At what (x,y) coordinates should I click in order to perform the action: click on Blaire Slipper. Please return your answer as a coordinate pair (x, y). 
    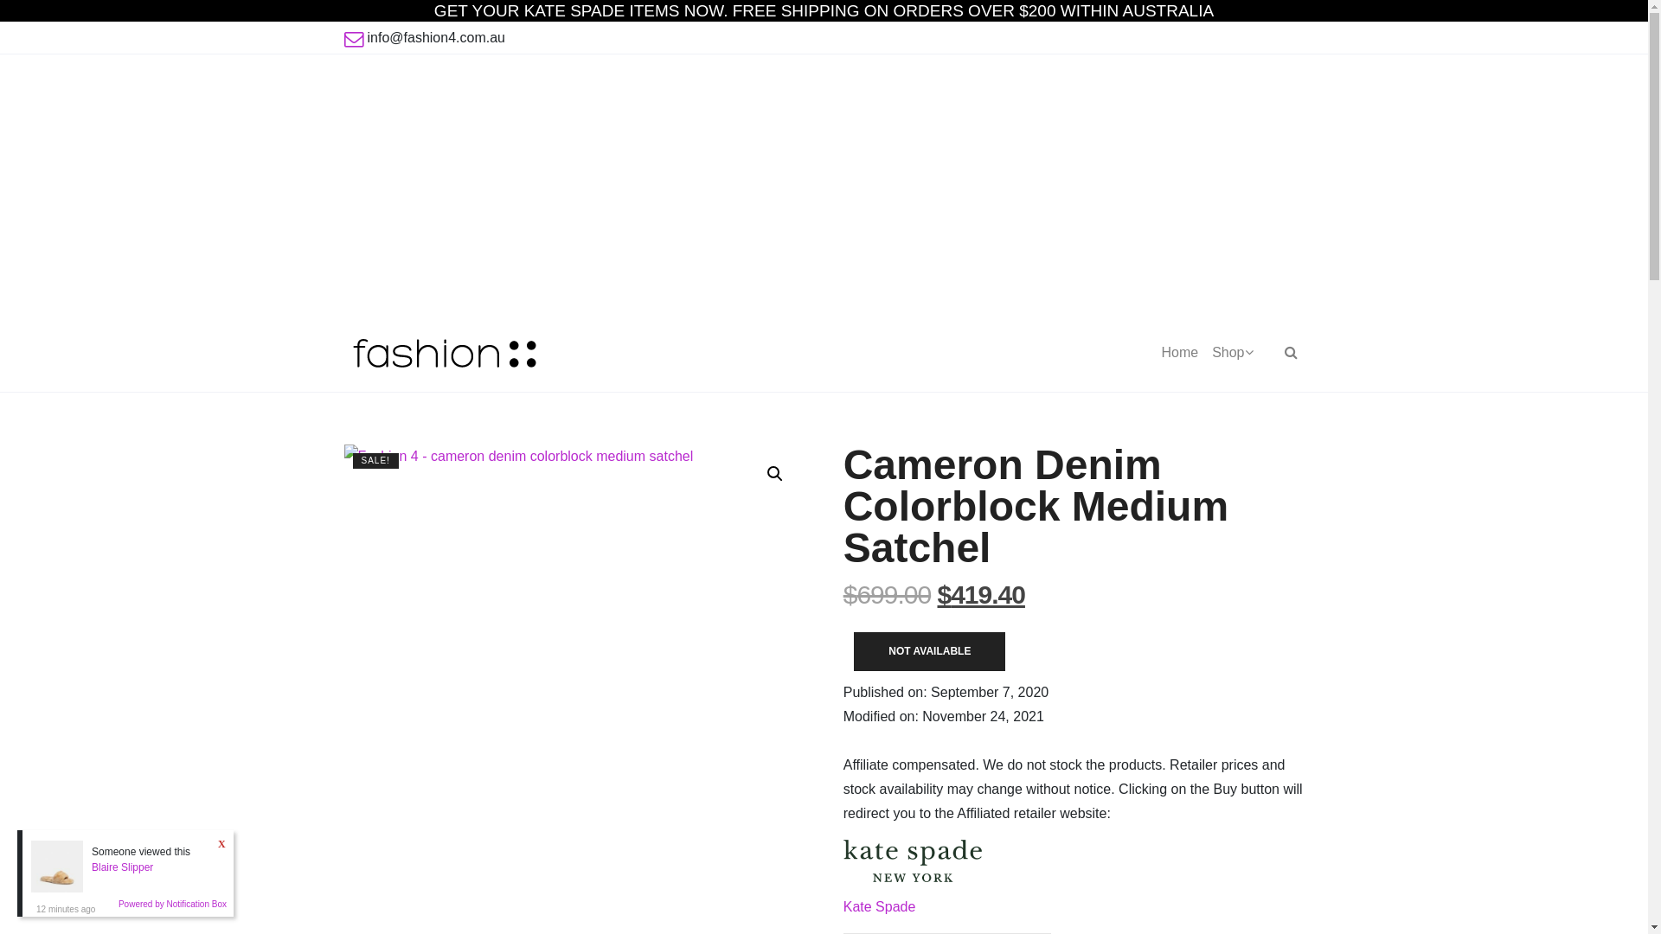
    Looking at the image, I should click on (123, 867).